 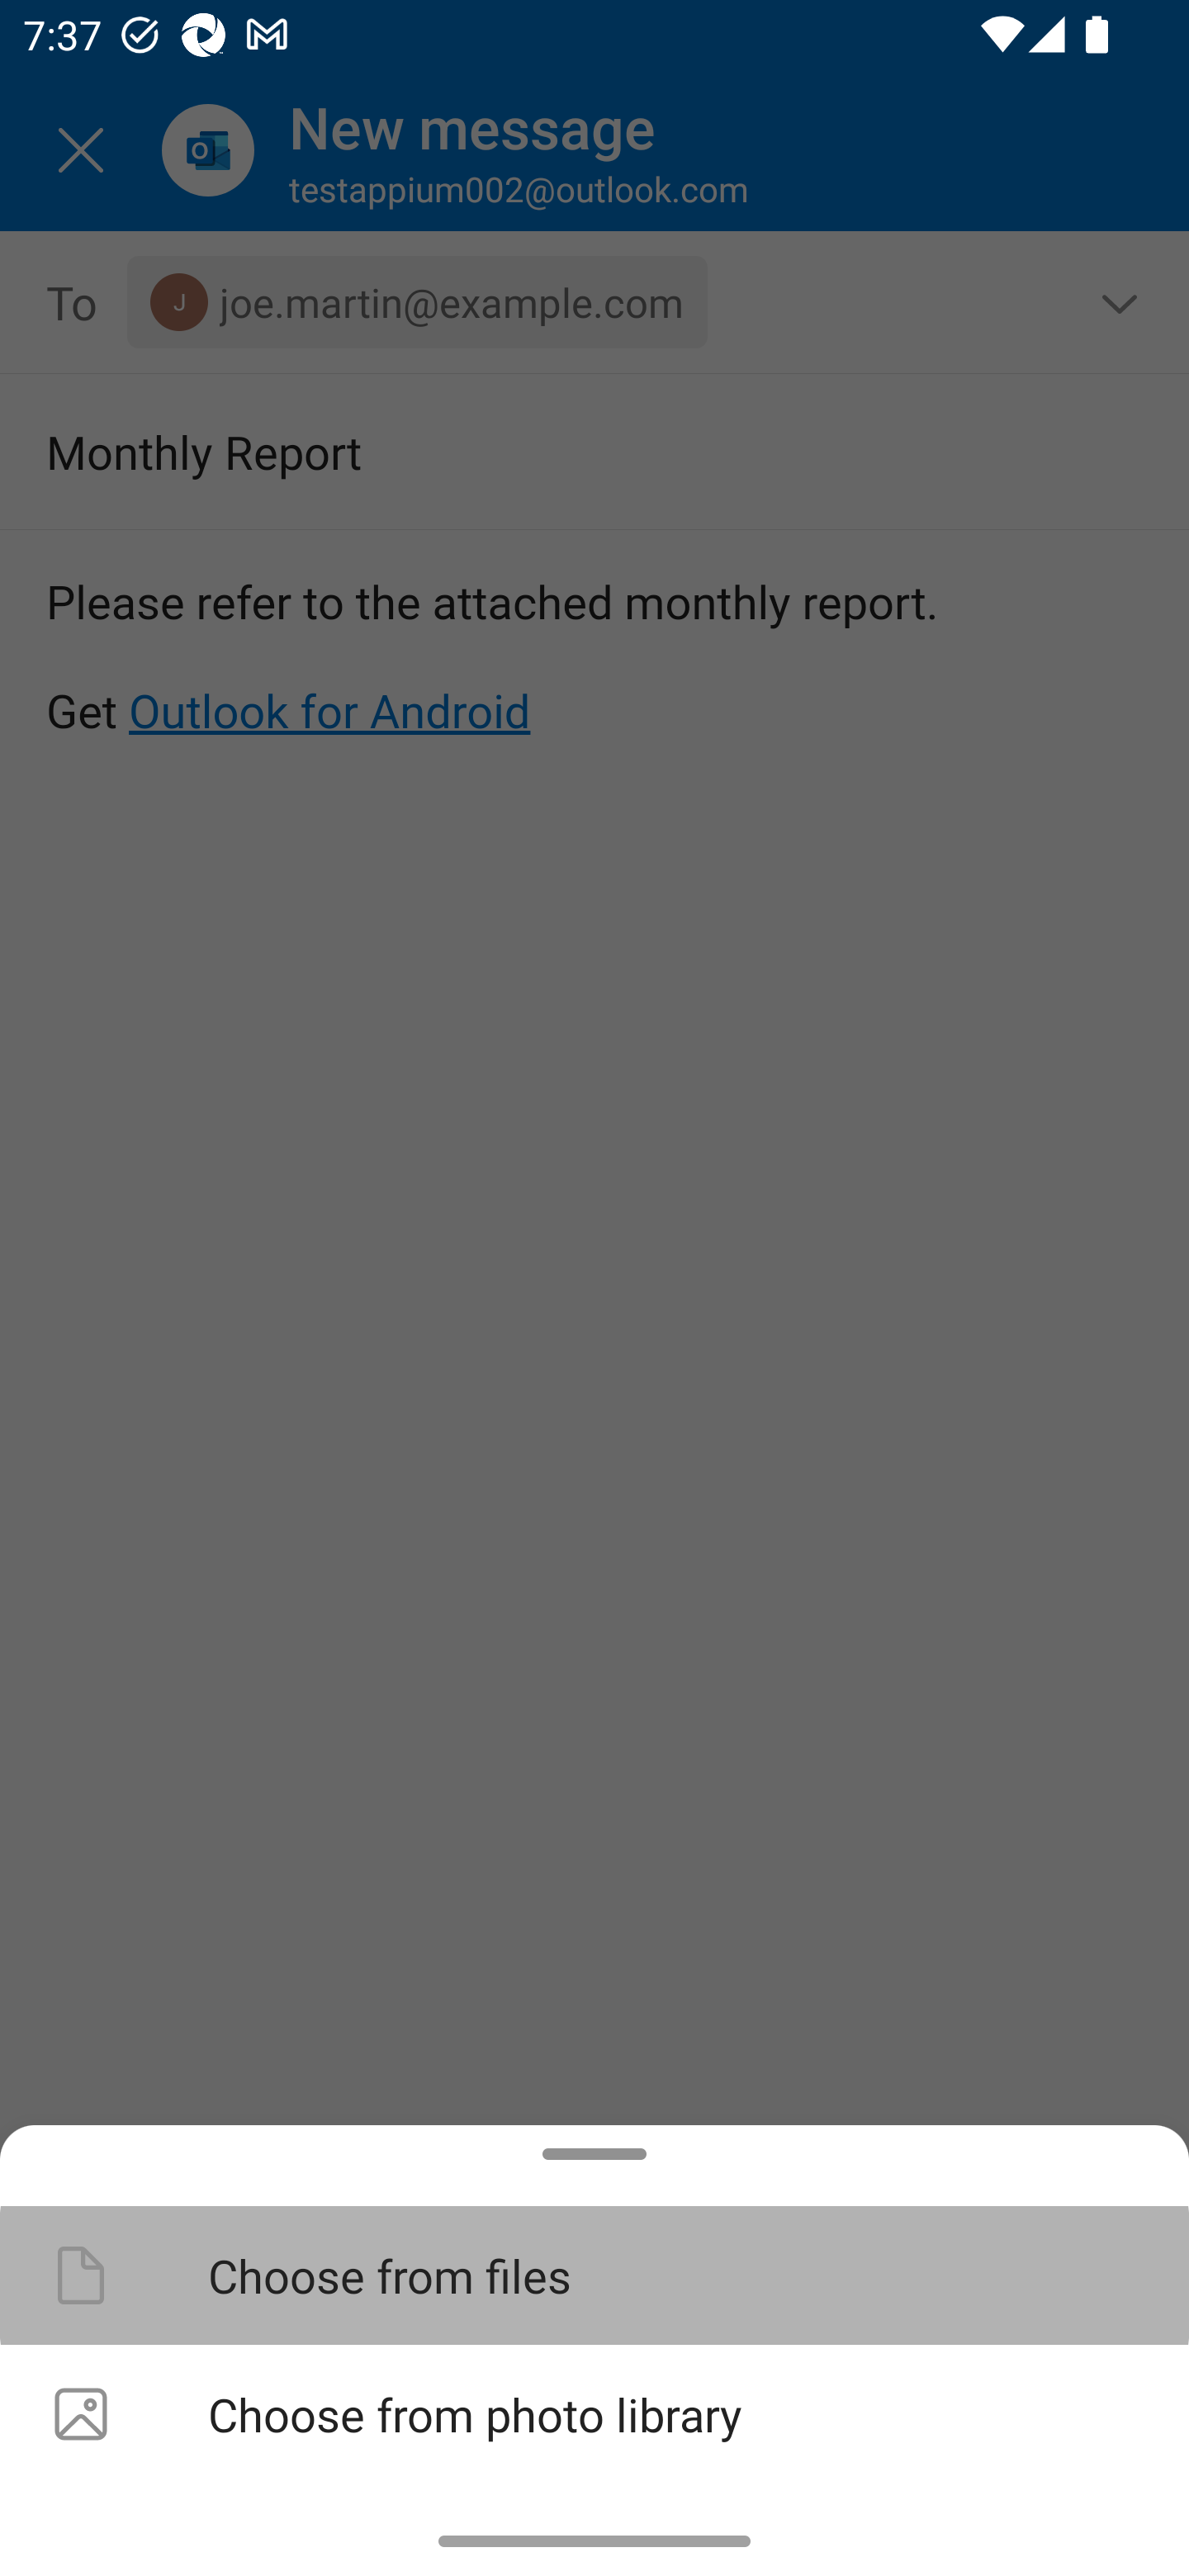 What do you see at coordinates (594, 2413) in the screenshot?
I see `Choose from photo library` at bounding box center [594, 2413].